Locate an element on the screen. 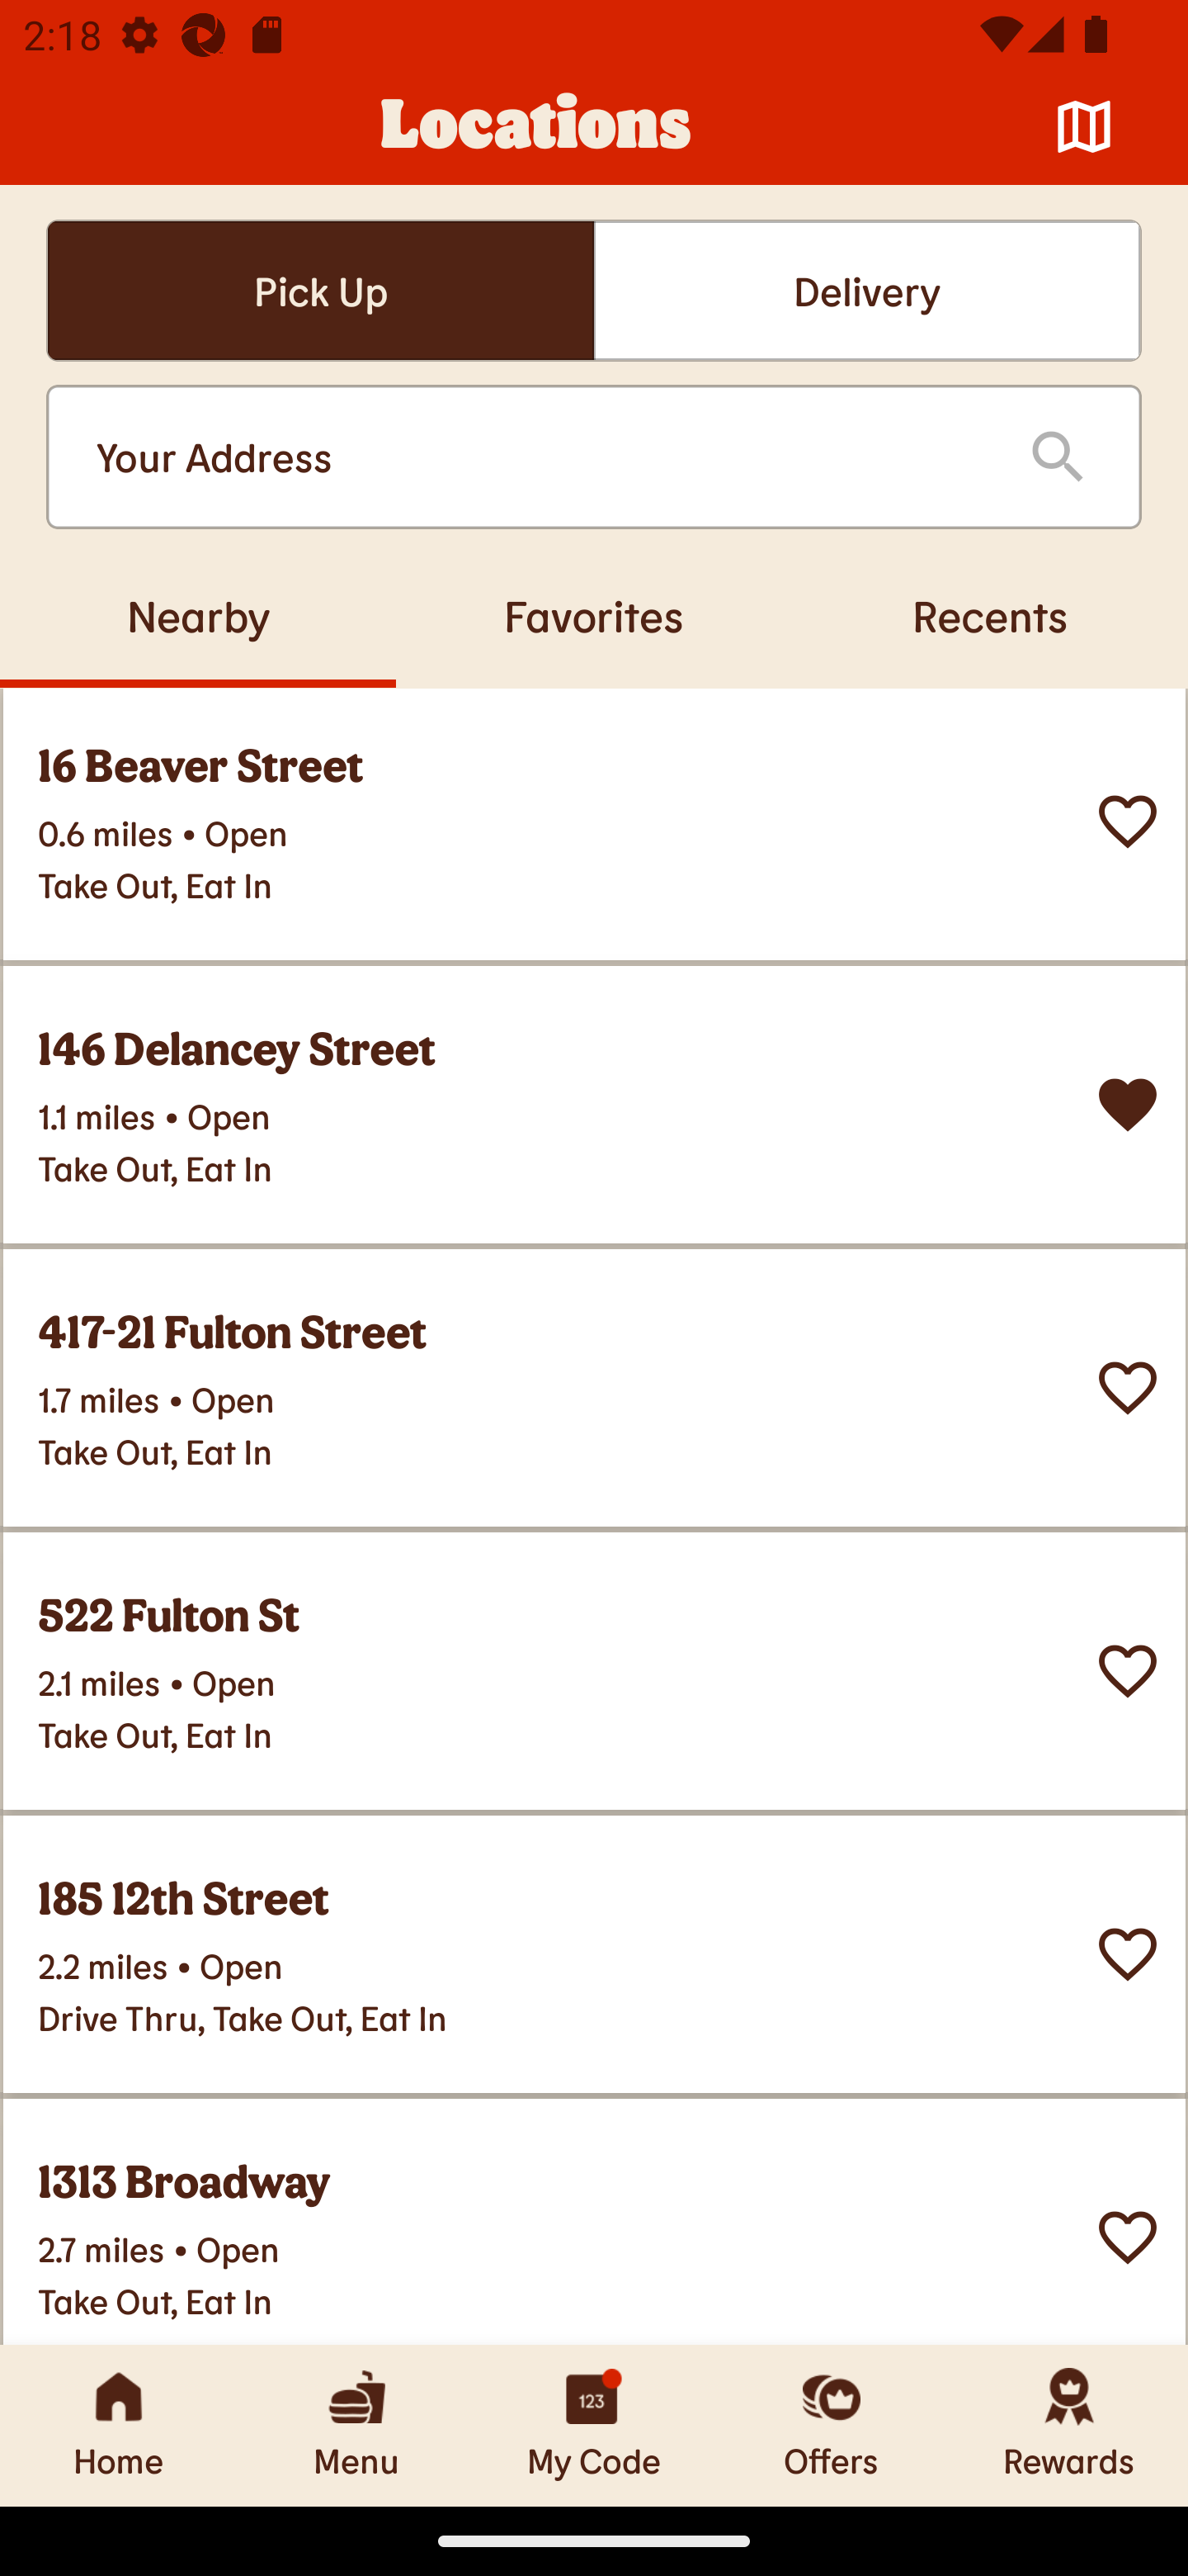  Set this restaurant as a favorite  is located at coordinates (1128, 1953).